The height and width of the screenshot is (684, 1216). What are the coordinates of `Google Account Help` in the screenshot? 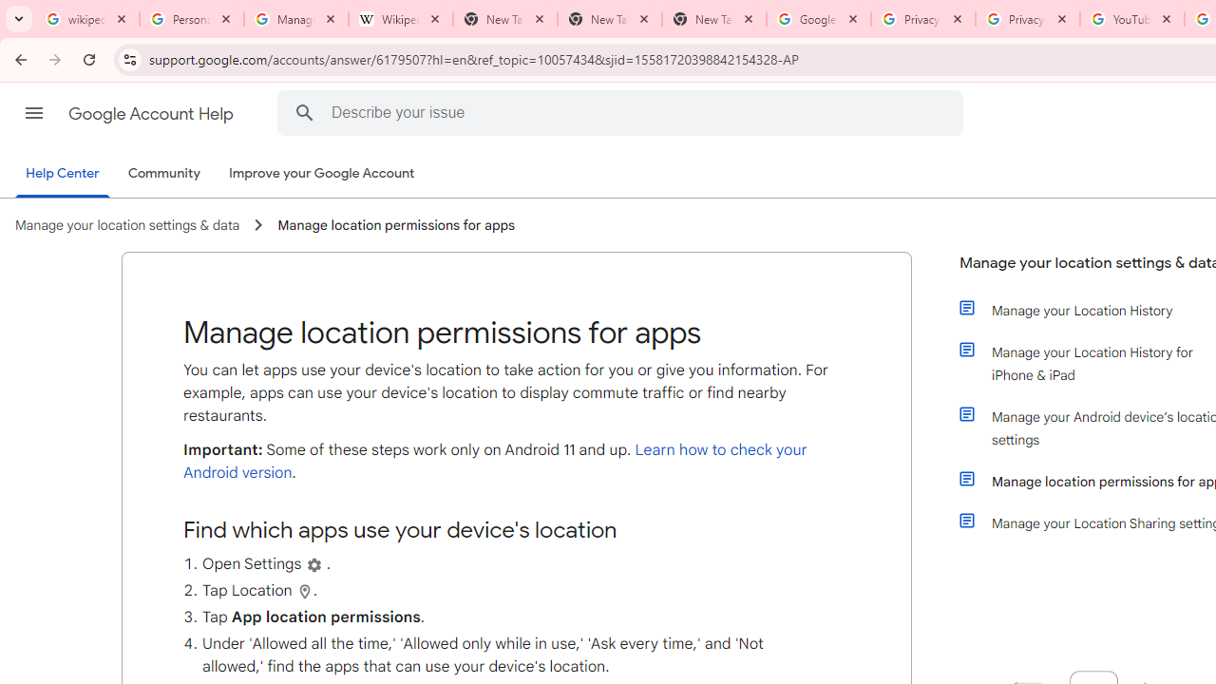 It's located at (152, 114).